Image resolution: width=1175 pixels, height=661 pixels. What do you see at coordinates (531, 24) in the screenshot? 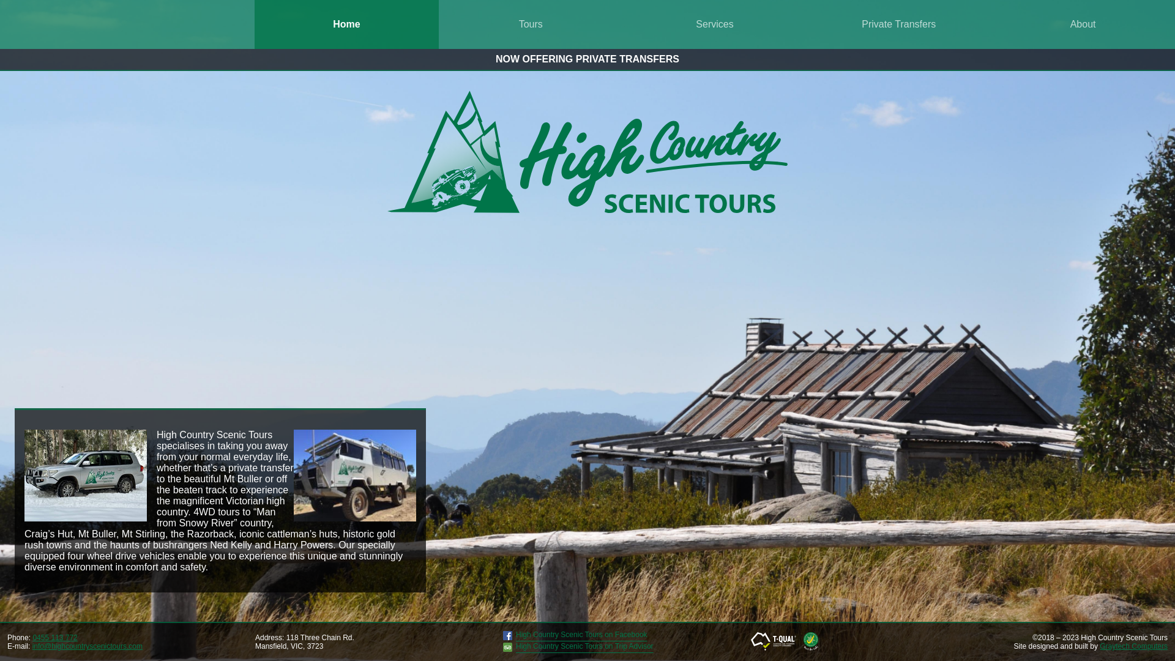
I see `Tours` at bounding box center [531, 24].